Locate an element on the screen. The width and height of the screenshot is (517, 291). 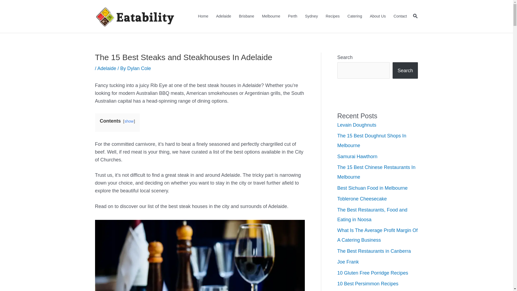
The 15 Best Chinese Restaurants In Melbourne is located at coordinates (376, 172).